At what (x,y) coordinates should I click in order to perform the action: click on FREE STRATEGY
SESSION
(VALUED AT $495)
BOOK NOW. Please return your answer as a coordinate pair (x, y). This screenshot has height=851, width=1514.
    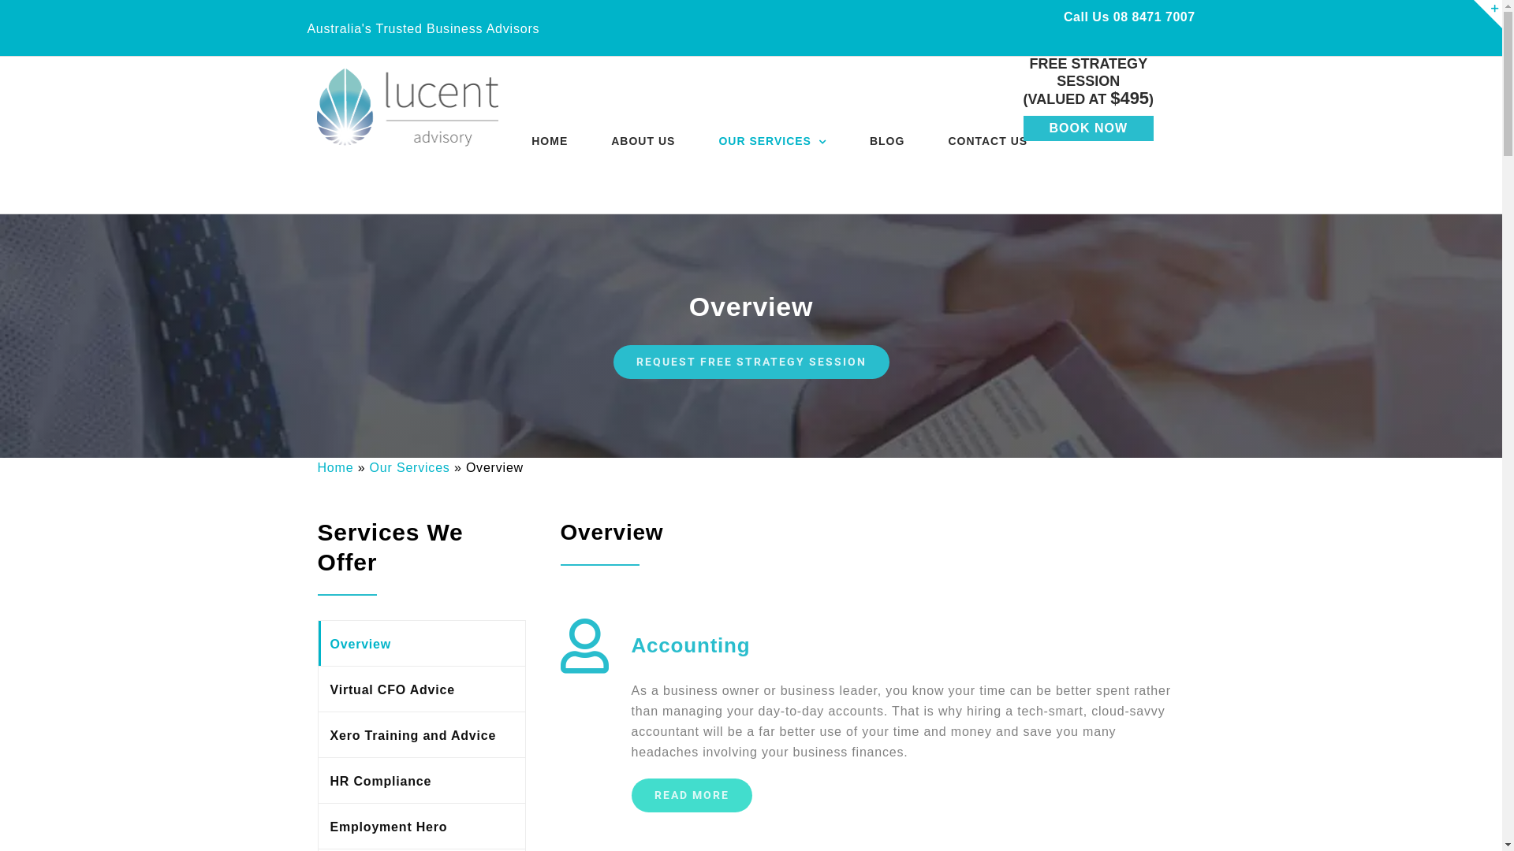
    Looking at the image, I should click on (1088, 98).